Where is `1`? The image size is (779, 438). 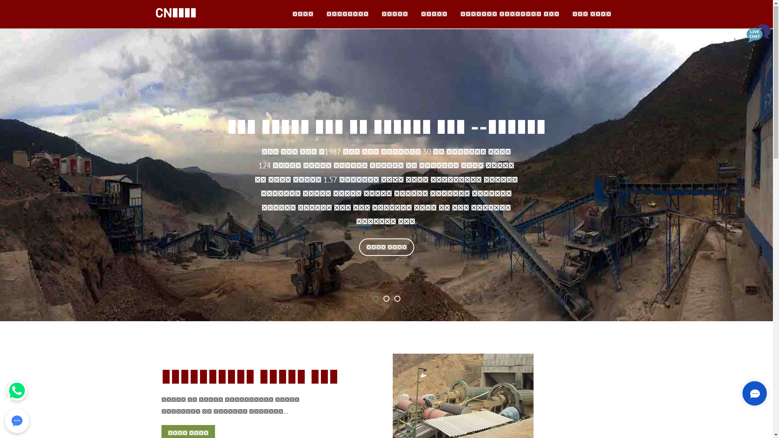
1 is located at coordinates (376, 299).